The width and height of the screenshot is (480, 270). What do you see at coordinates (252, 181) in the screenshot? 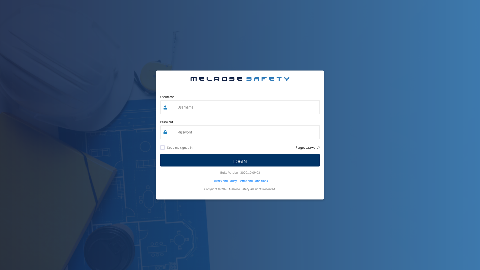
I see `- Terms and Conditions` at bounding box center [252, 181].